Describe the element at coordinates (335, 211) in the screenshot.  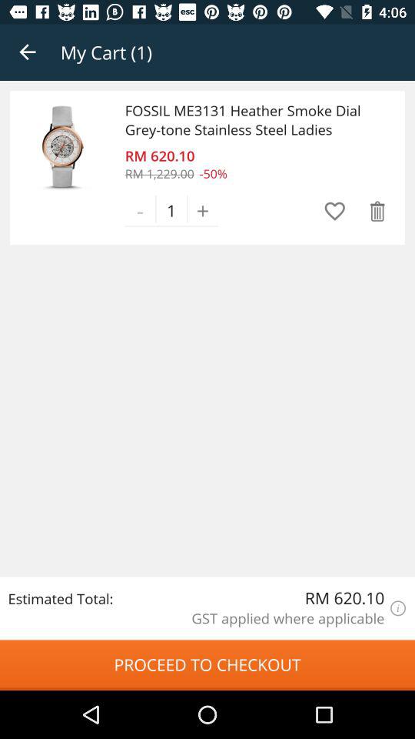
I see `launch the item next to + icon` at that location.